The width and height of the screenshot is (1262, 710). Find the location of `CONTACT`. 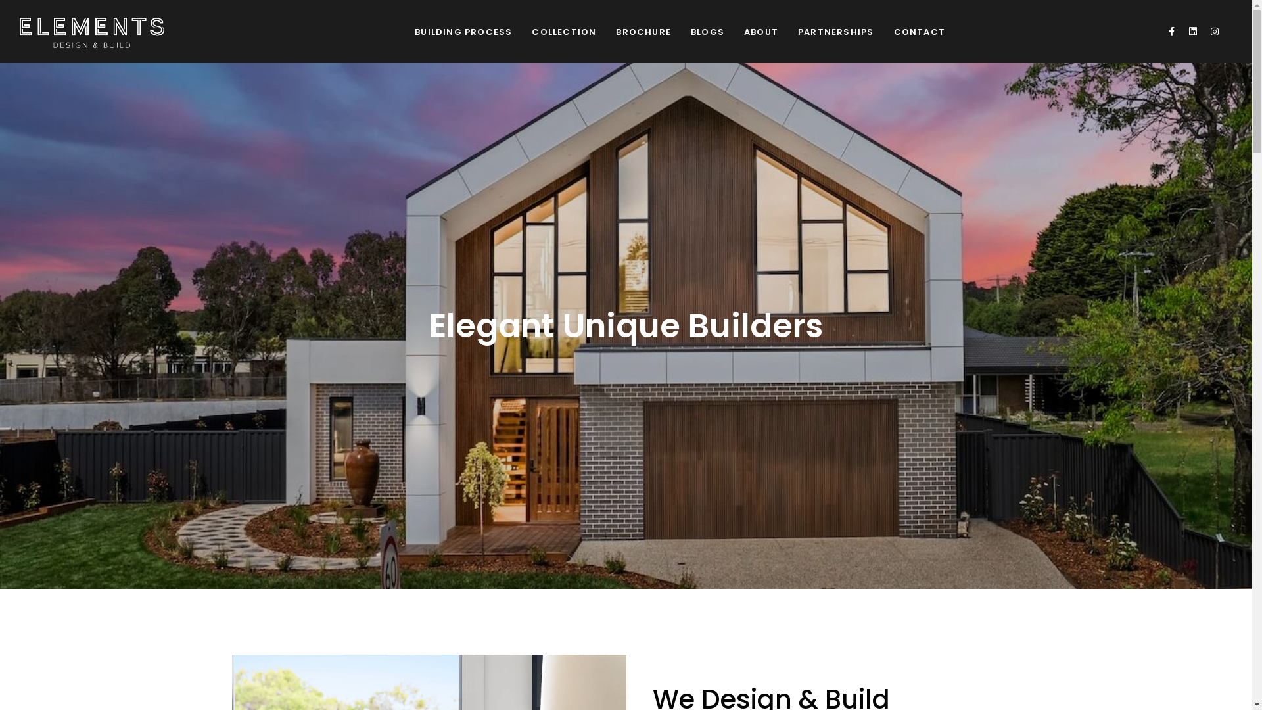

CONTACT is located at coordinates (919, 32).